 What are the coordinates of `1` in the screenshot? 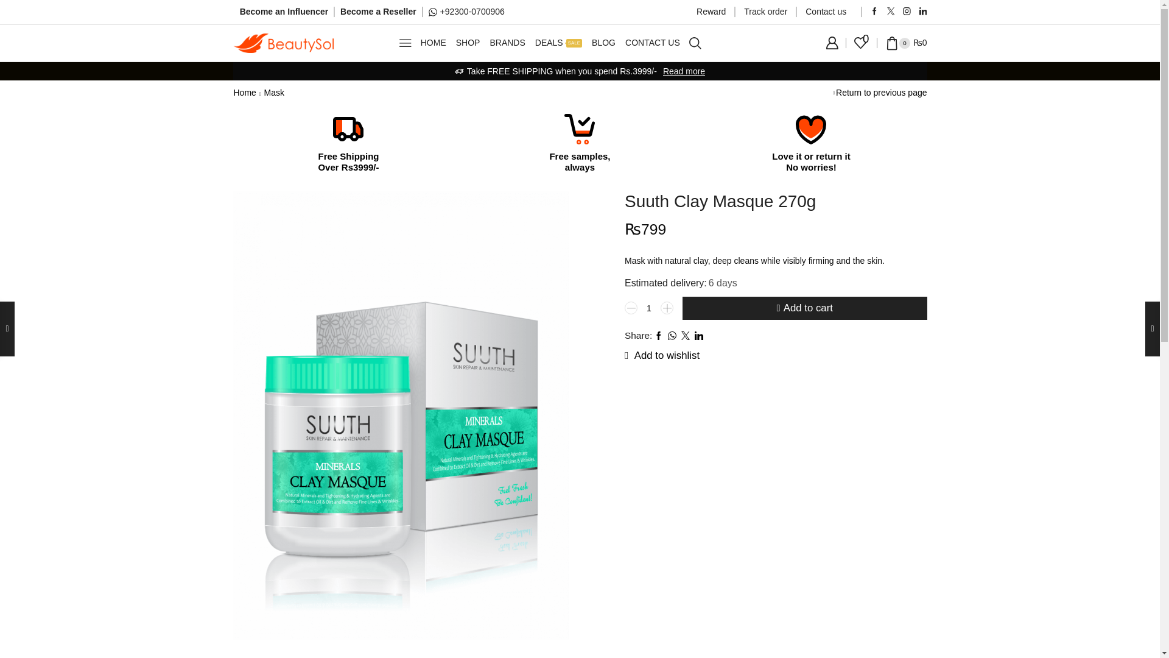 It's located at (648, 308).